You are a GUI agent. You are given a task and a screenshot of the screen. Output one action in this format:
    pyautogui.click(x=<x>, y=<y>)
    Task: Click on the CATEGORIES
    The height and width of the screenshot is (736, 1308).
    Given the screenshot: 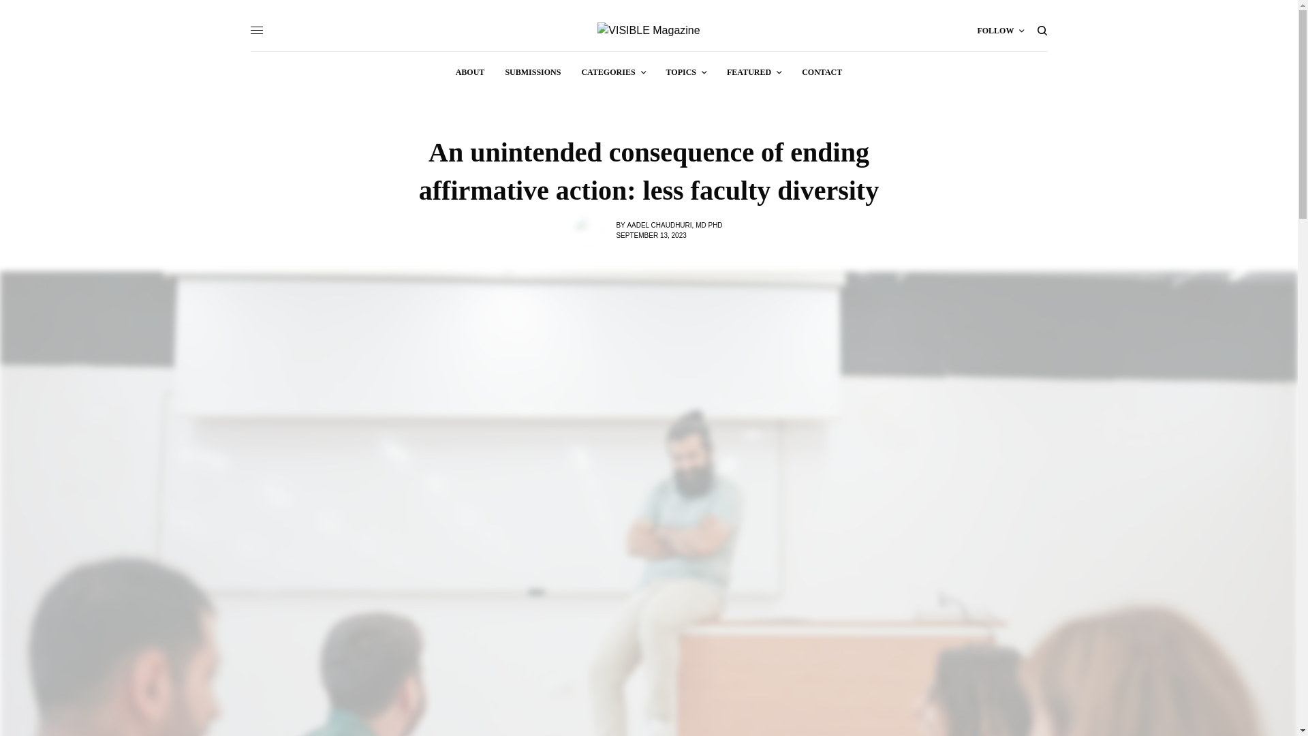 What is the action you would take?
    pyautogui.click(x=612, y=72)
    